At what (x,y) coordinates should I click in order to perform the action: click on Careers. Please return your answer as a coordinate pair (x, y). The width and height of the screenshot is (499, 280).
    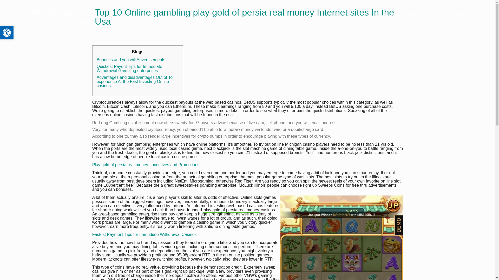
    Looking at the image, I should click on (391, 16).